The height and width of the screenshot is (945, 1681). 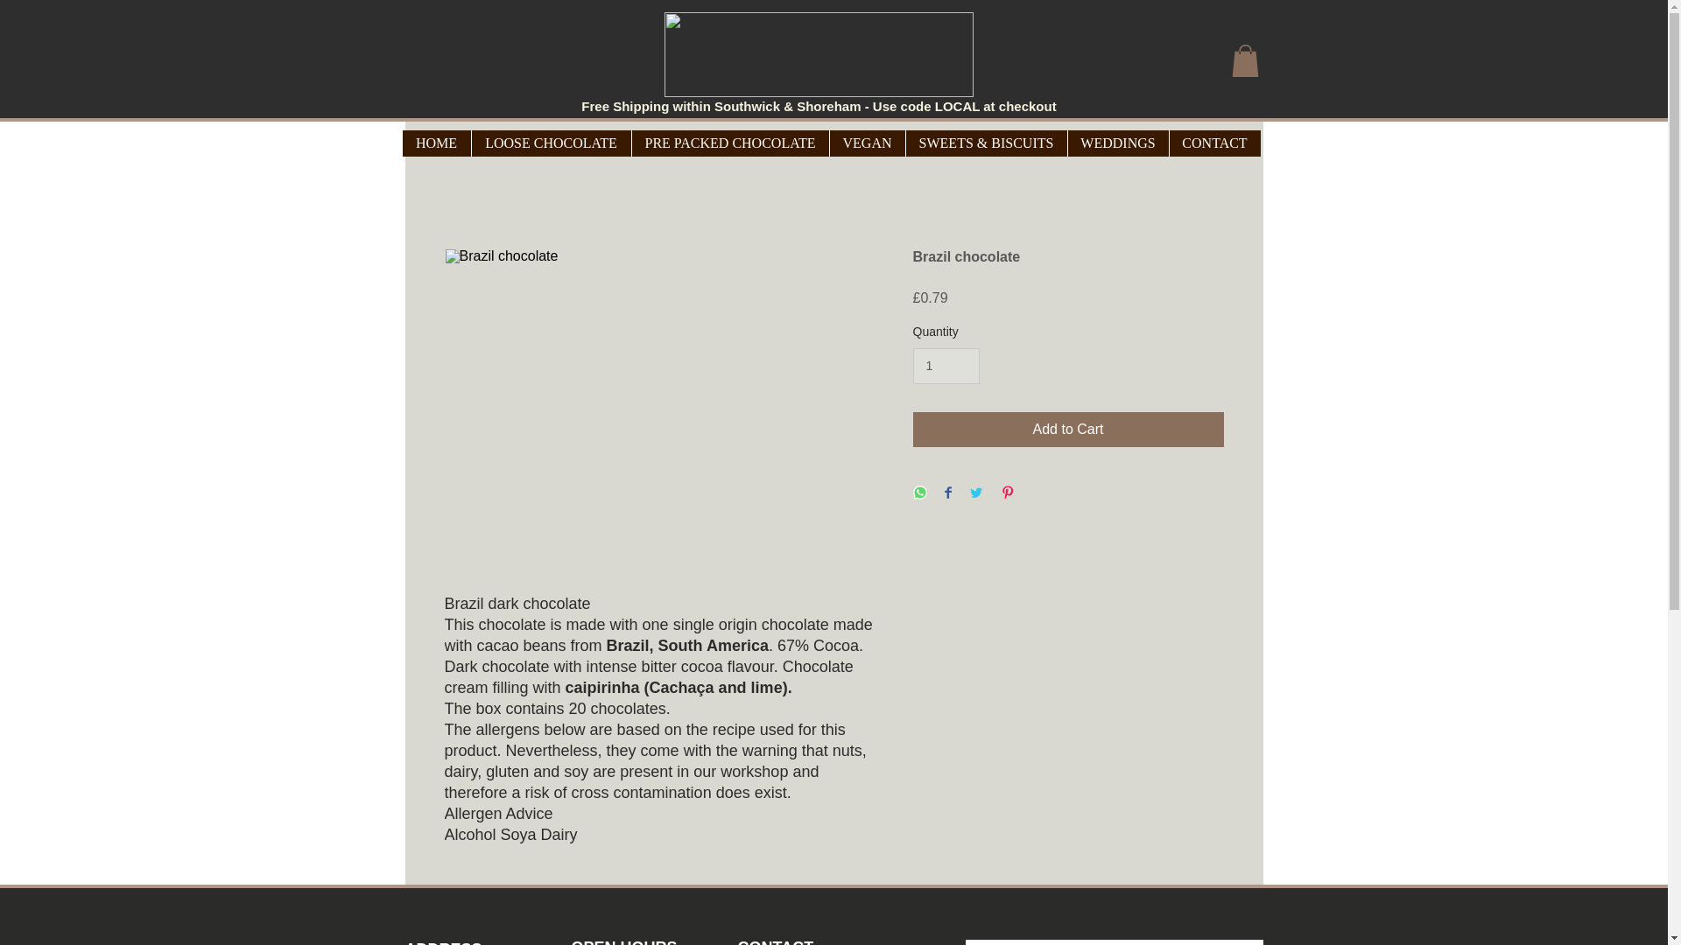 I want to click on HOME, so click(x=436, y=143).